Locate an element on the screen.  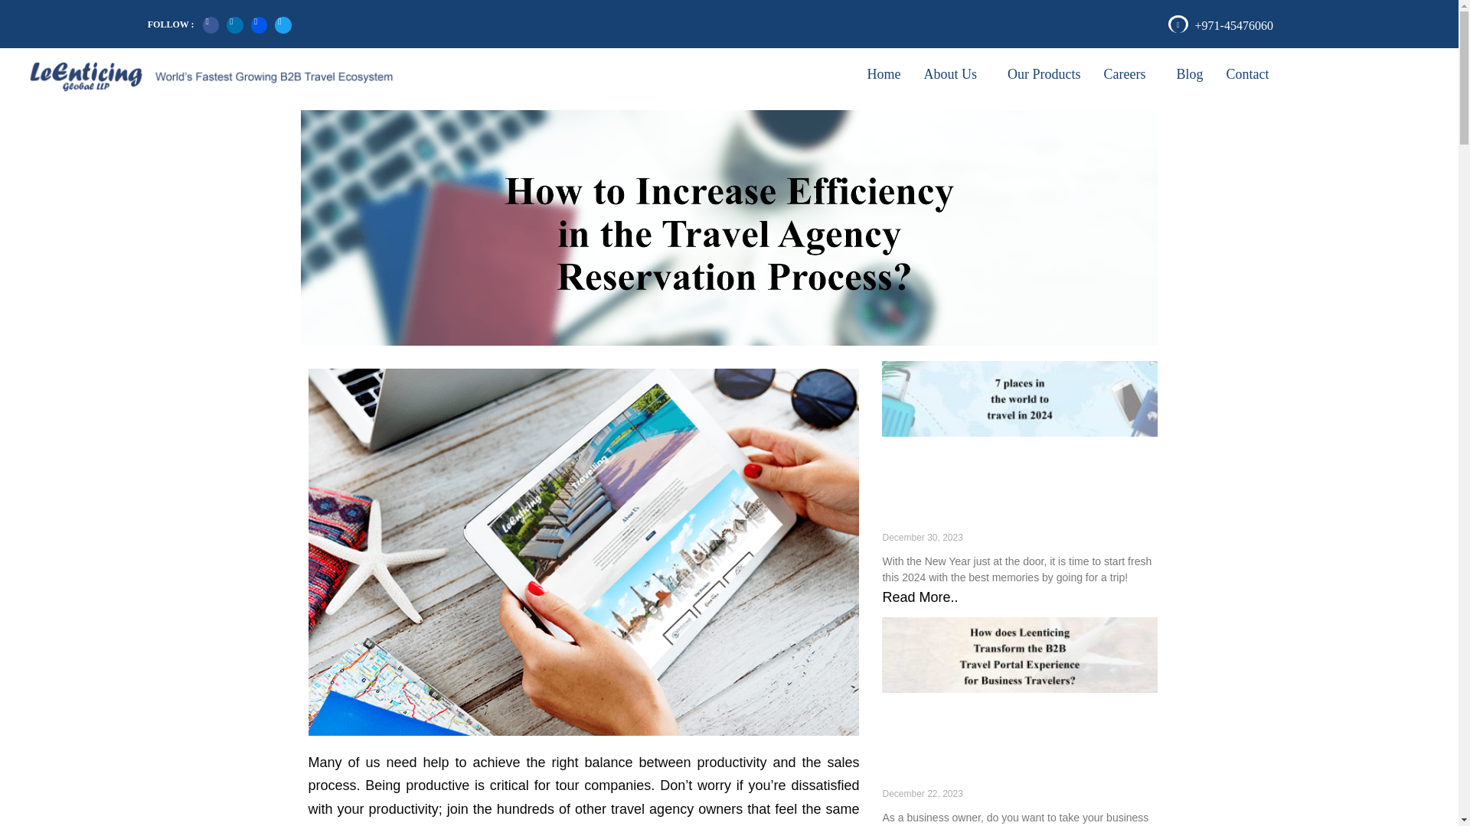
Careers is located at coordinates (1128, 73).